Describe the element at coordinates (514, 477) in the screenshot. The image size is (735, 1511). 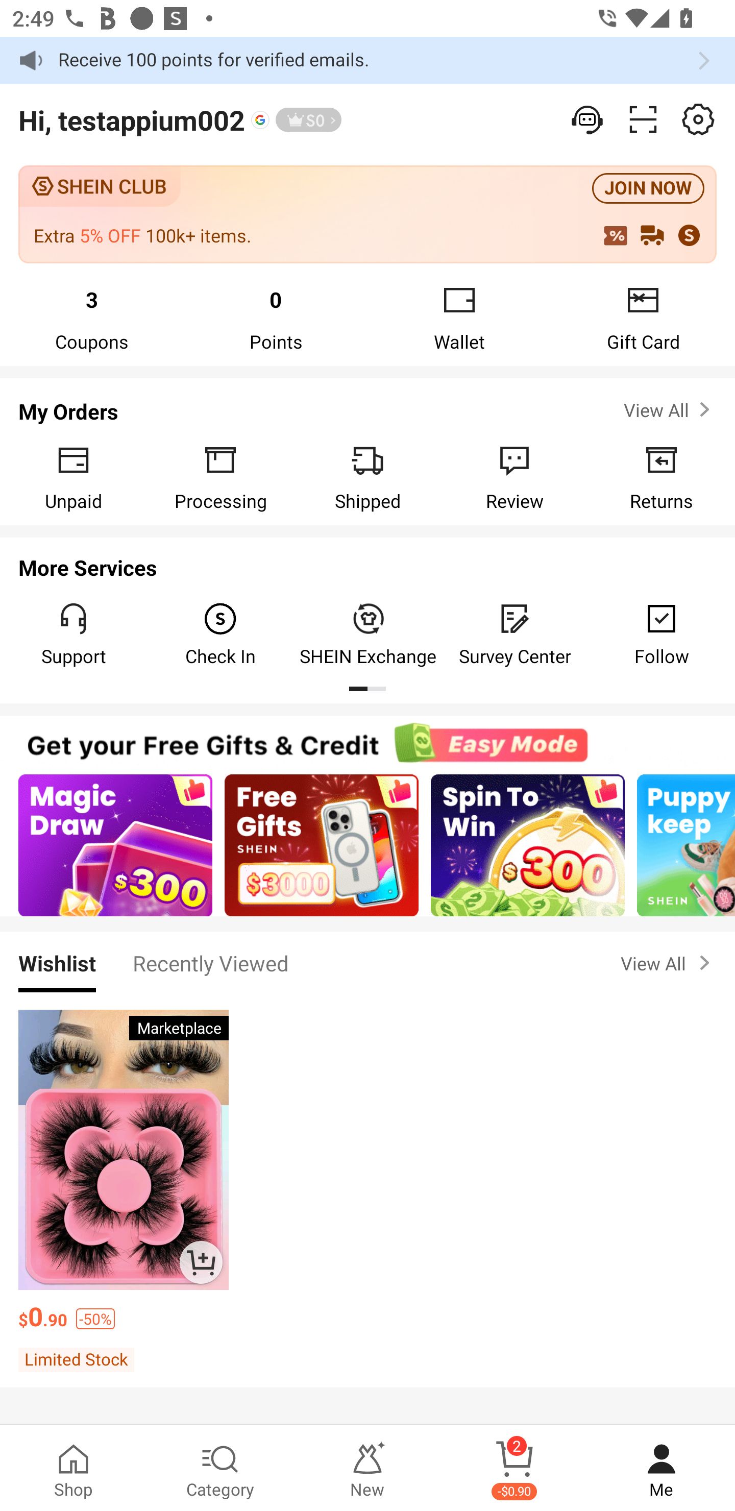
I see `Review` at that location.